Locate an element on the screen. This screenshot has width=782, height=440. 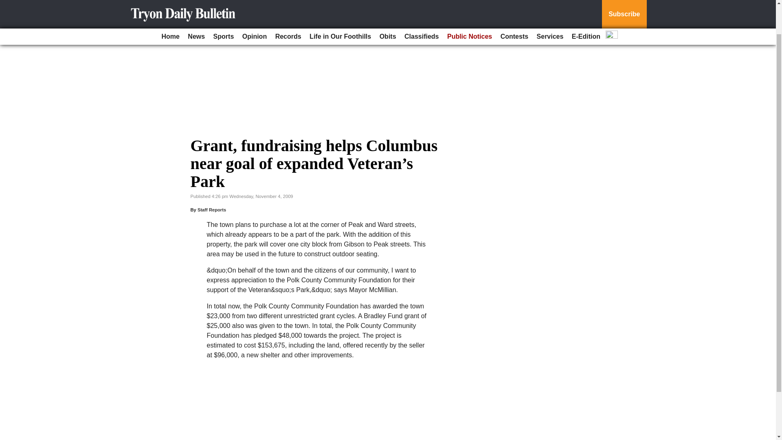
Home is located at coordinates (170, 5).